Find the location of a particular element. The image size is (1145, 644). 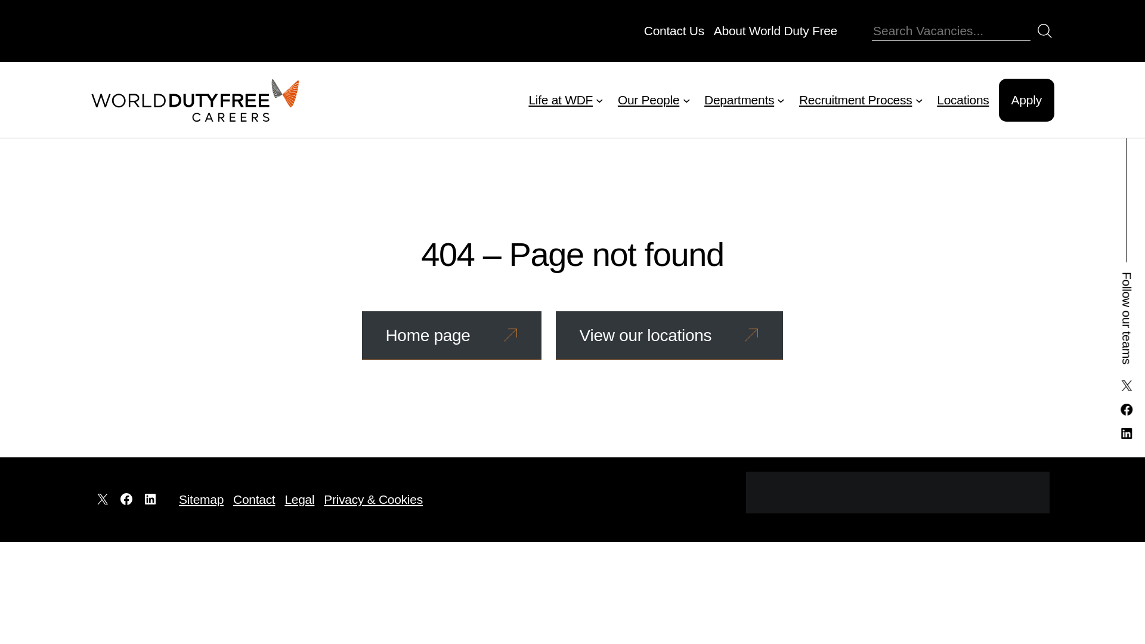

Apply is located at coordinates (1026, 100).